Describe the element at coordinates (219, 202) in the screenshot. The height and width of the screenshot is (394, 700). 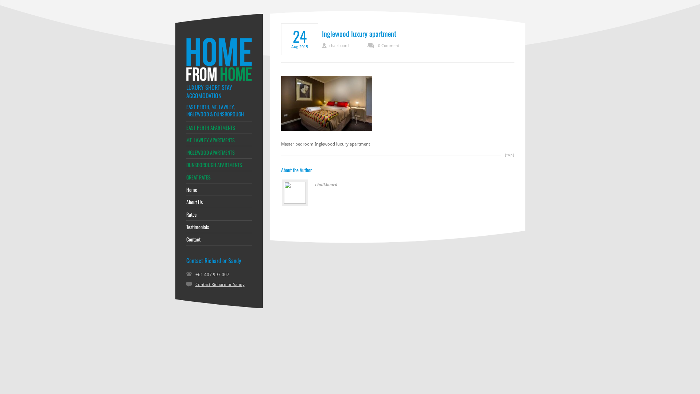
I see `About Us` at that location.